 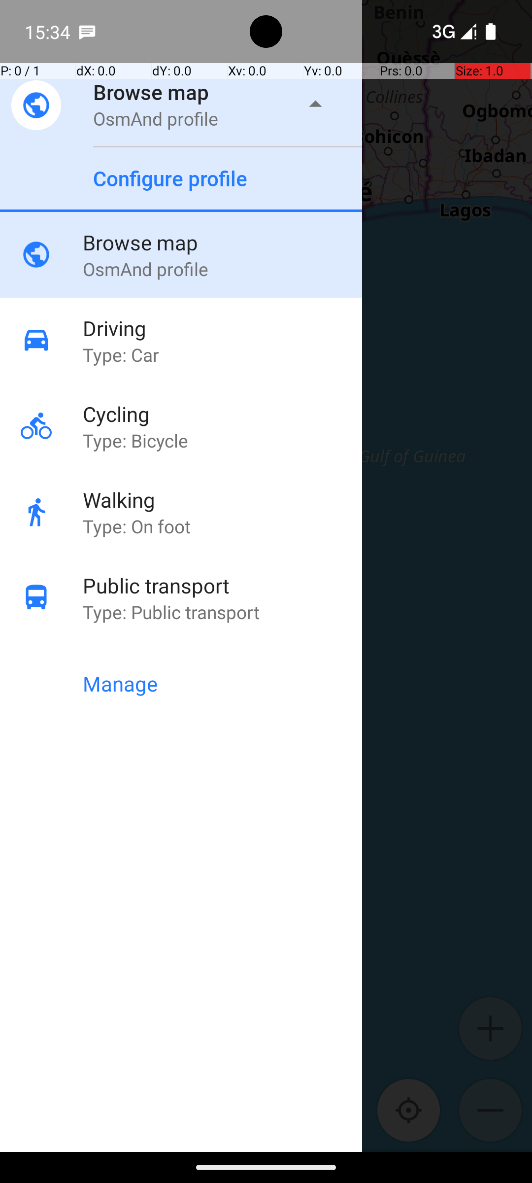 I want to click on OsmAnd profile, so click(x=156, y=118).